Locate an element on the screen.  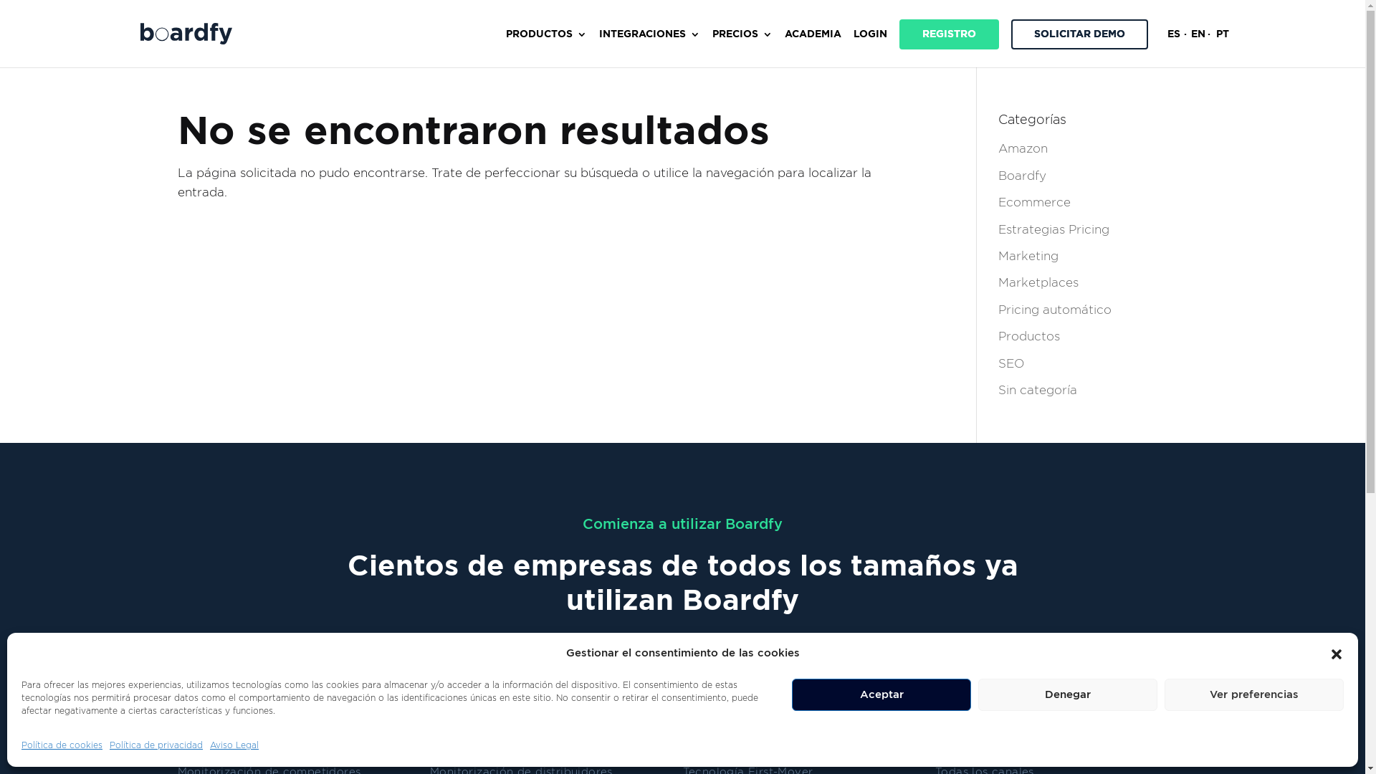
EN is located at coordinates (1198, 46).